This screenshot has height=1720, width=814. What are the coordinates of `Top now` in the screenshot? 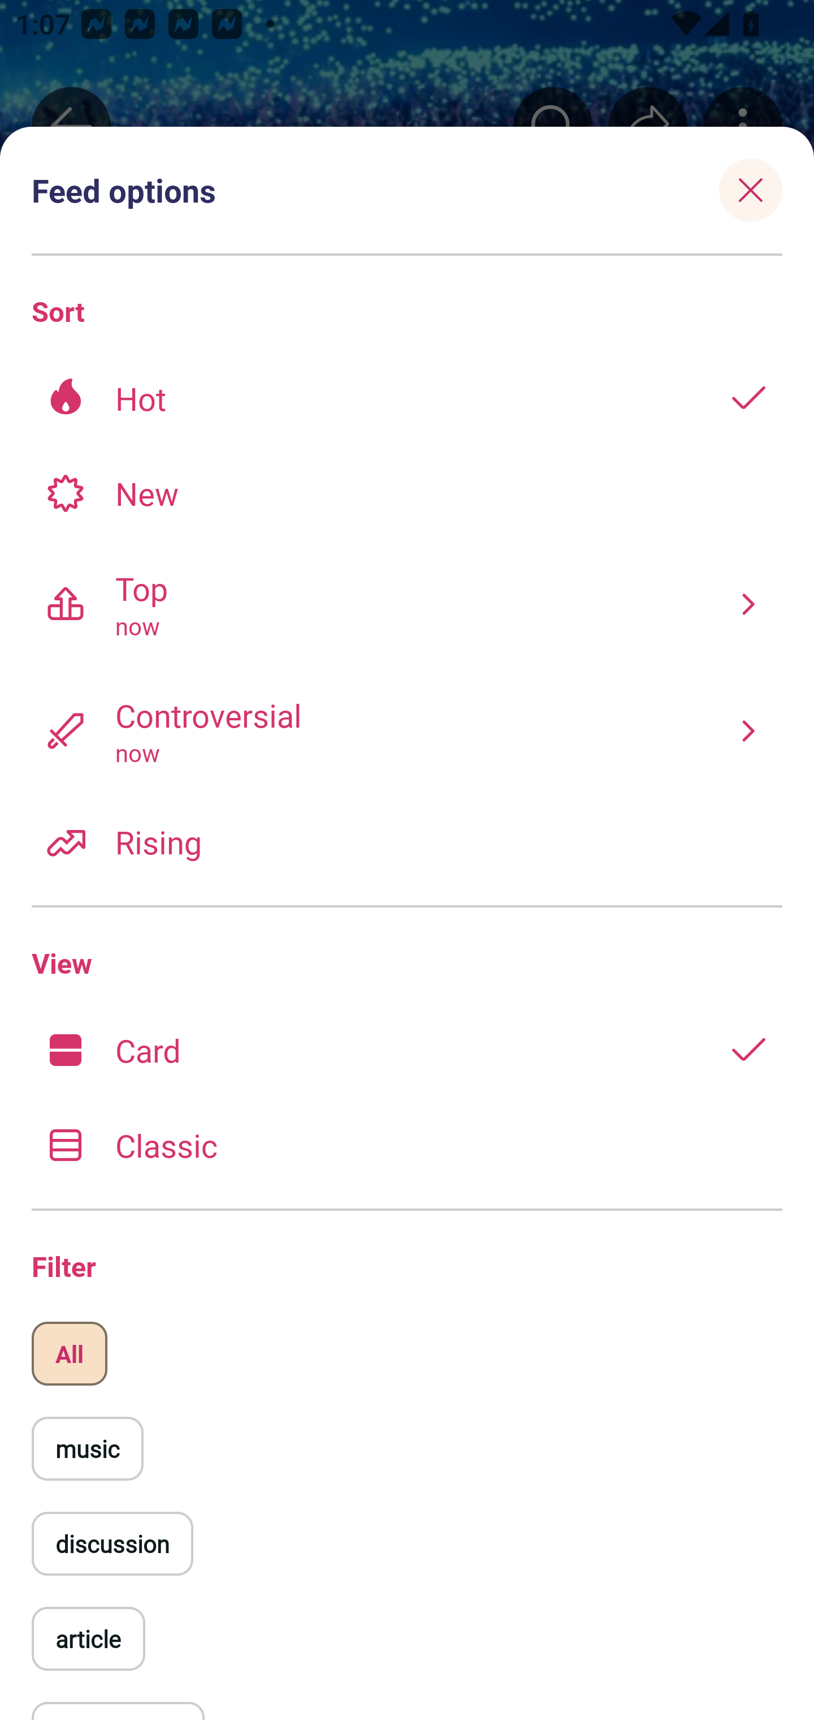 It's located at (407, 603).